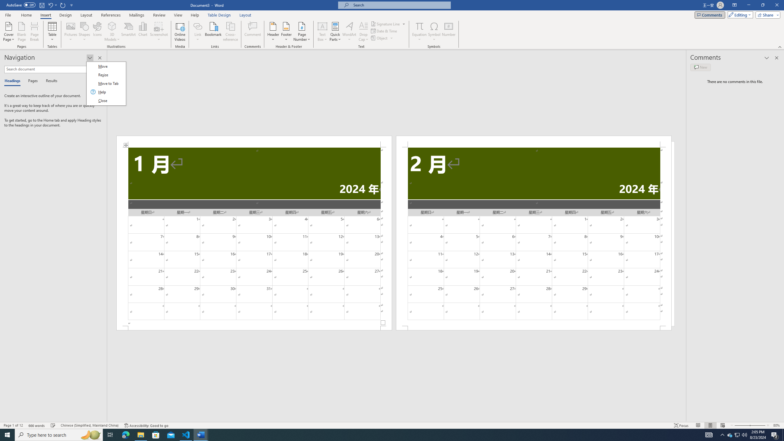 This screenshot has height=441, width=784. Describe the element at coordinates (186, 435) in the screenshot. I see `Visual Studio Code - 1 running window` at that location.